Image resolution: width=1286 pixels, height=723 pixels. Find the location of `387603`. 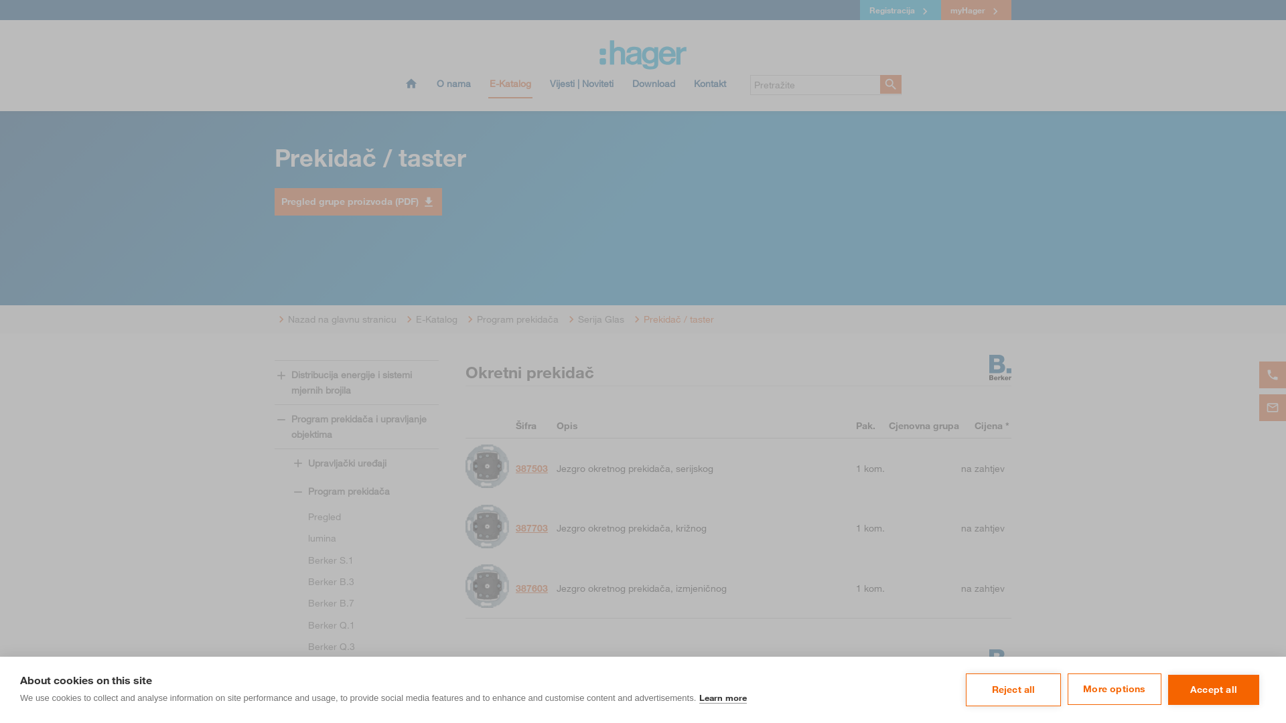

387603 is located at coordinates (532, 588).